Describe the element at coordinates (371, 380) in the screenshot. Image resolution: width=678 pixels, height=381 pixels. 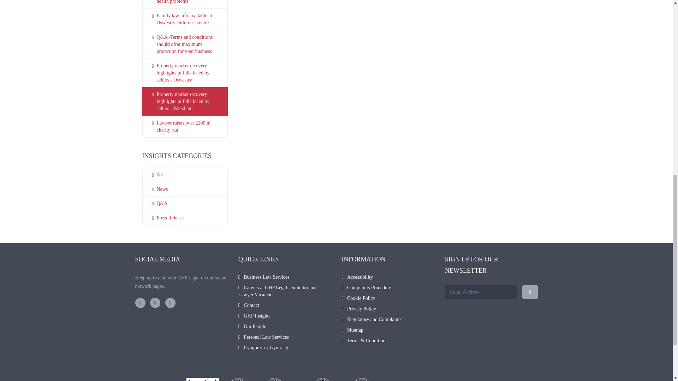
I see `Law Society Accredited - Conveyancing Quality` at that location.